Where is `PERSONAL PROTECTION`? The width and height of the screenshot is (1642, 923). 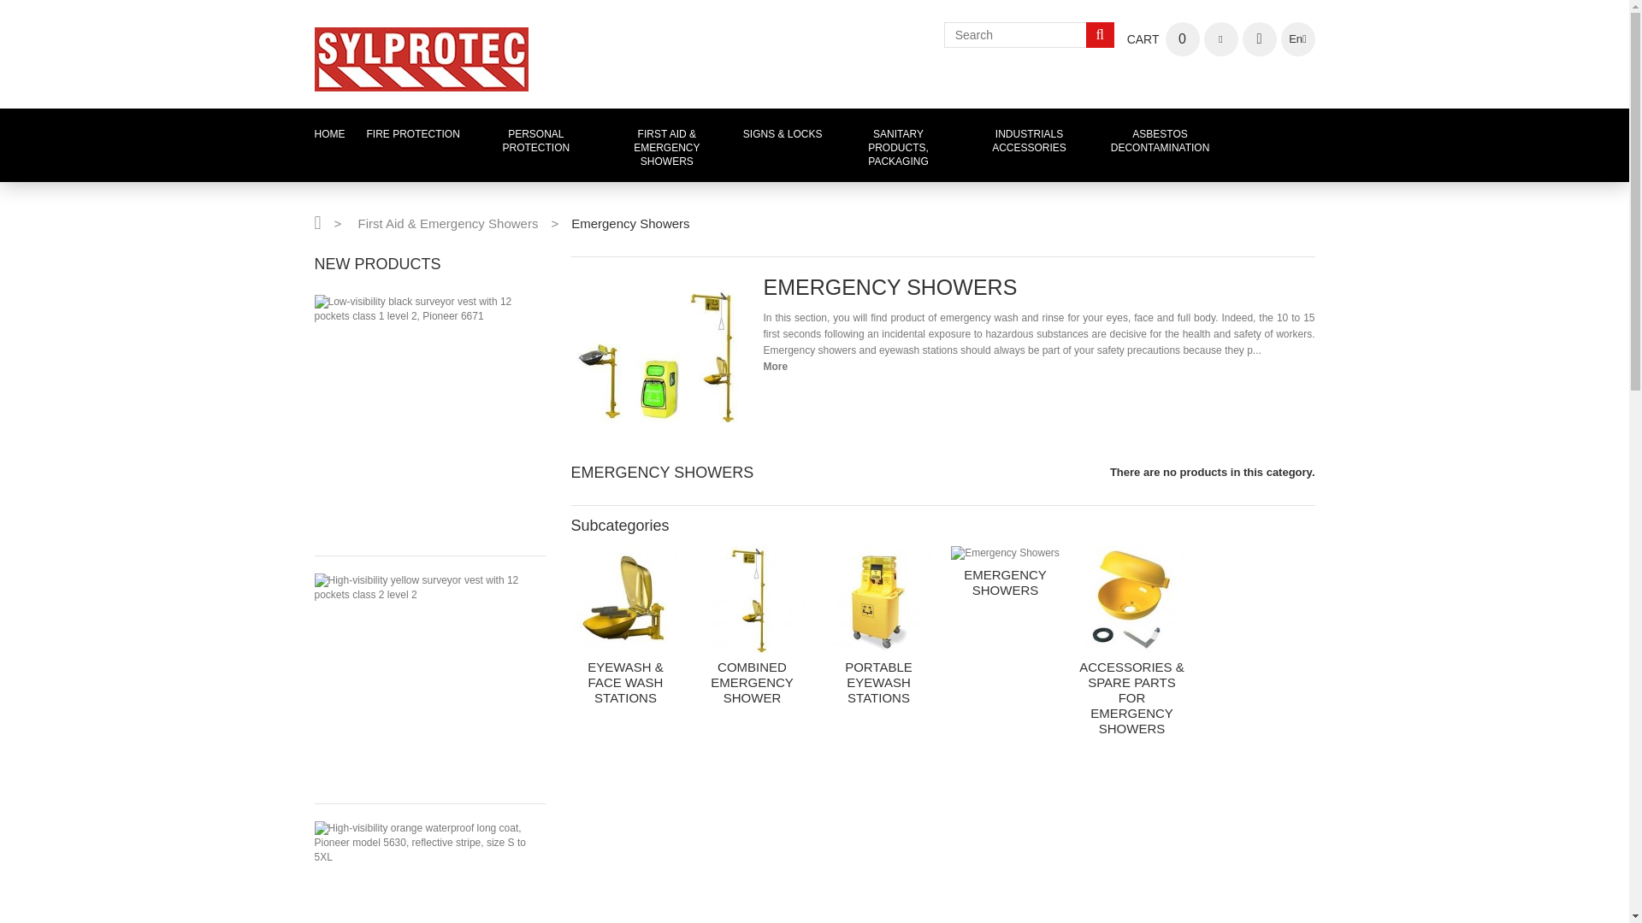
PERSONAL PROTECTION is located at coordinates (535, 141).